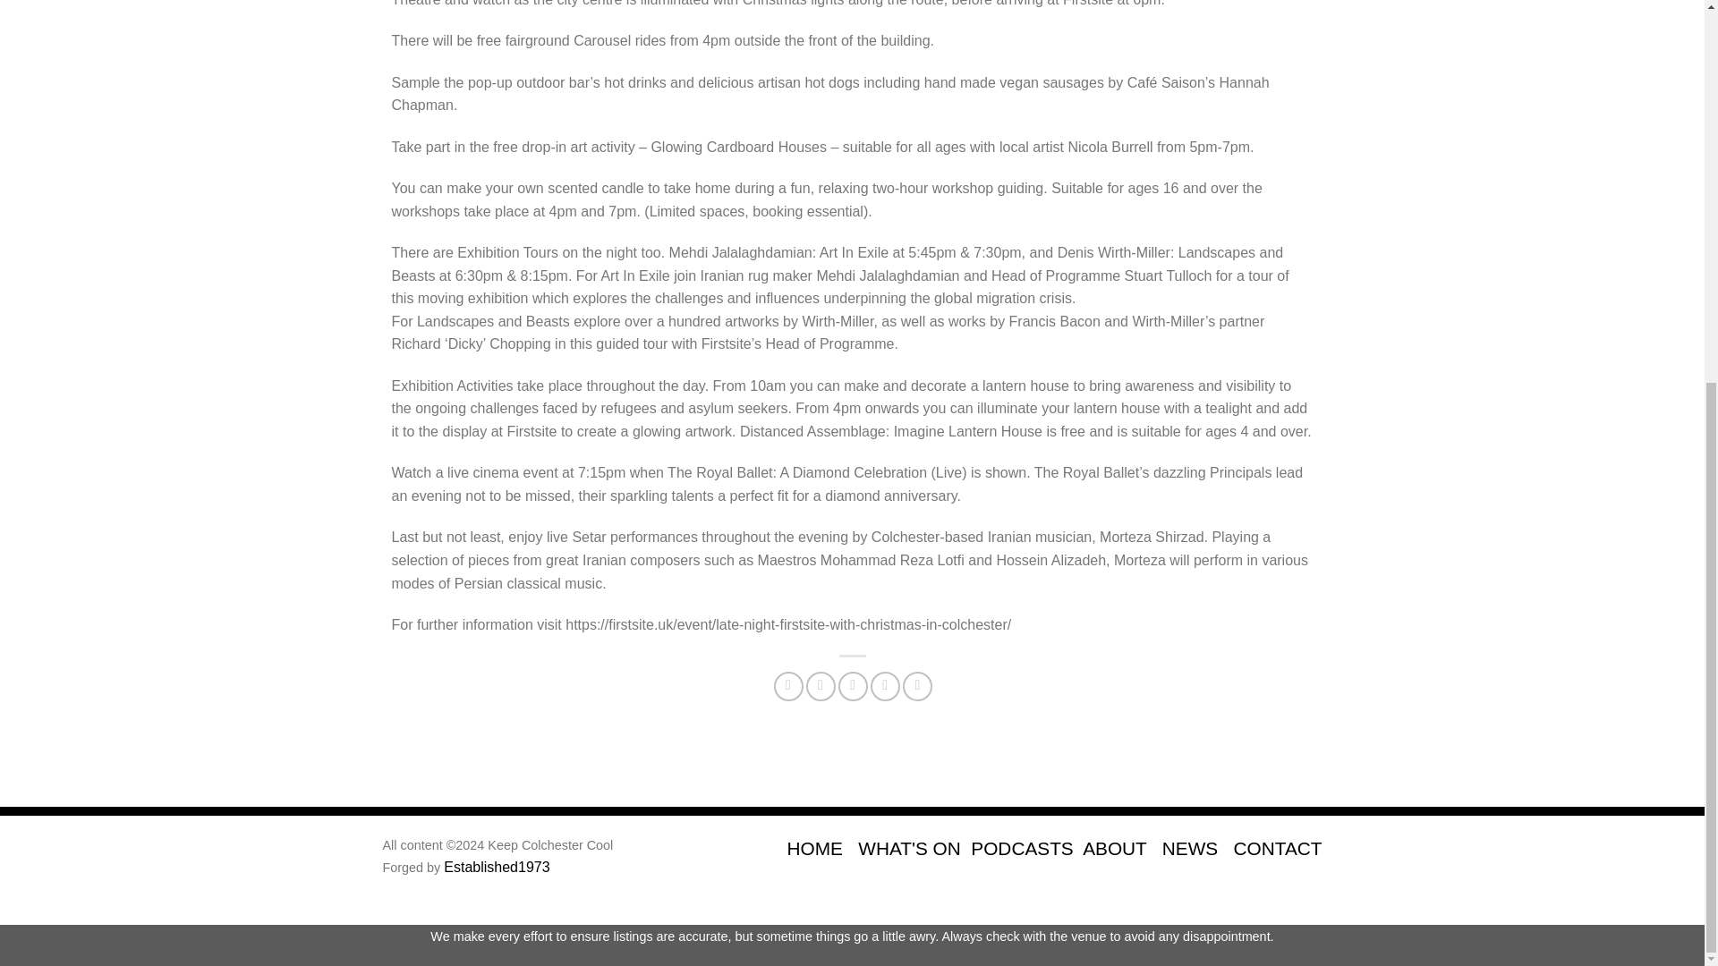  What do you see at coordinates (918, 686) in the screenshot?
I see `Share on LinkedIn` at bounding box center [918, 686].